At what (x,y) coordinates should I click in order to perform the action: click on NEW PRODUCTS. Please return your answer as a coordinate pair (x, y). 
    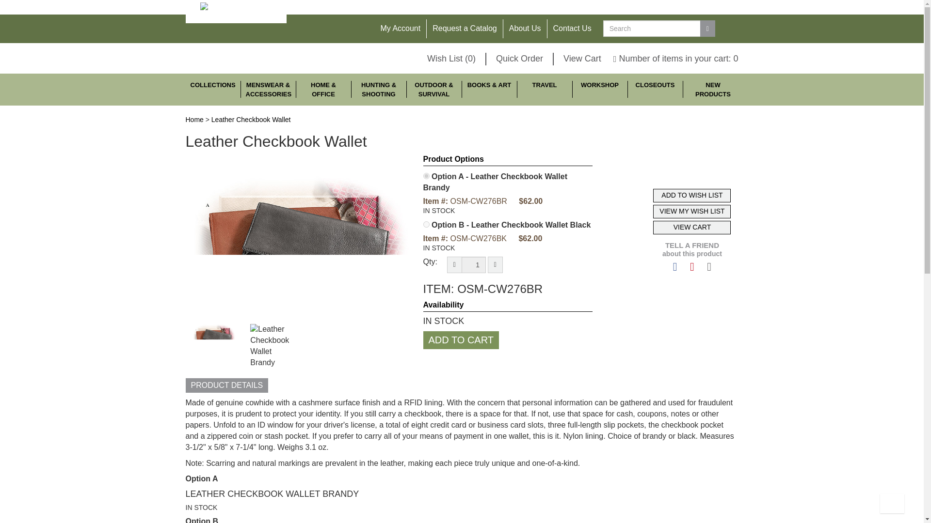
    Looking at the image, I should click on (713, 89).